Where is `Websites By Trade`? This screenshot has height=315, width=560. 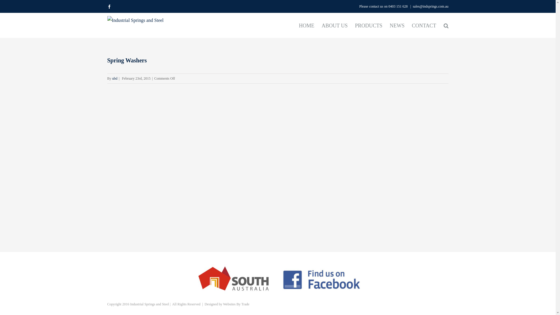
Websites By Trade is located at coordinates (236, 304).